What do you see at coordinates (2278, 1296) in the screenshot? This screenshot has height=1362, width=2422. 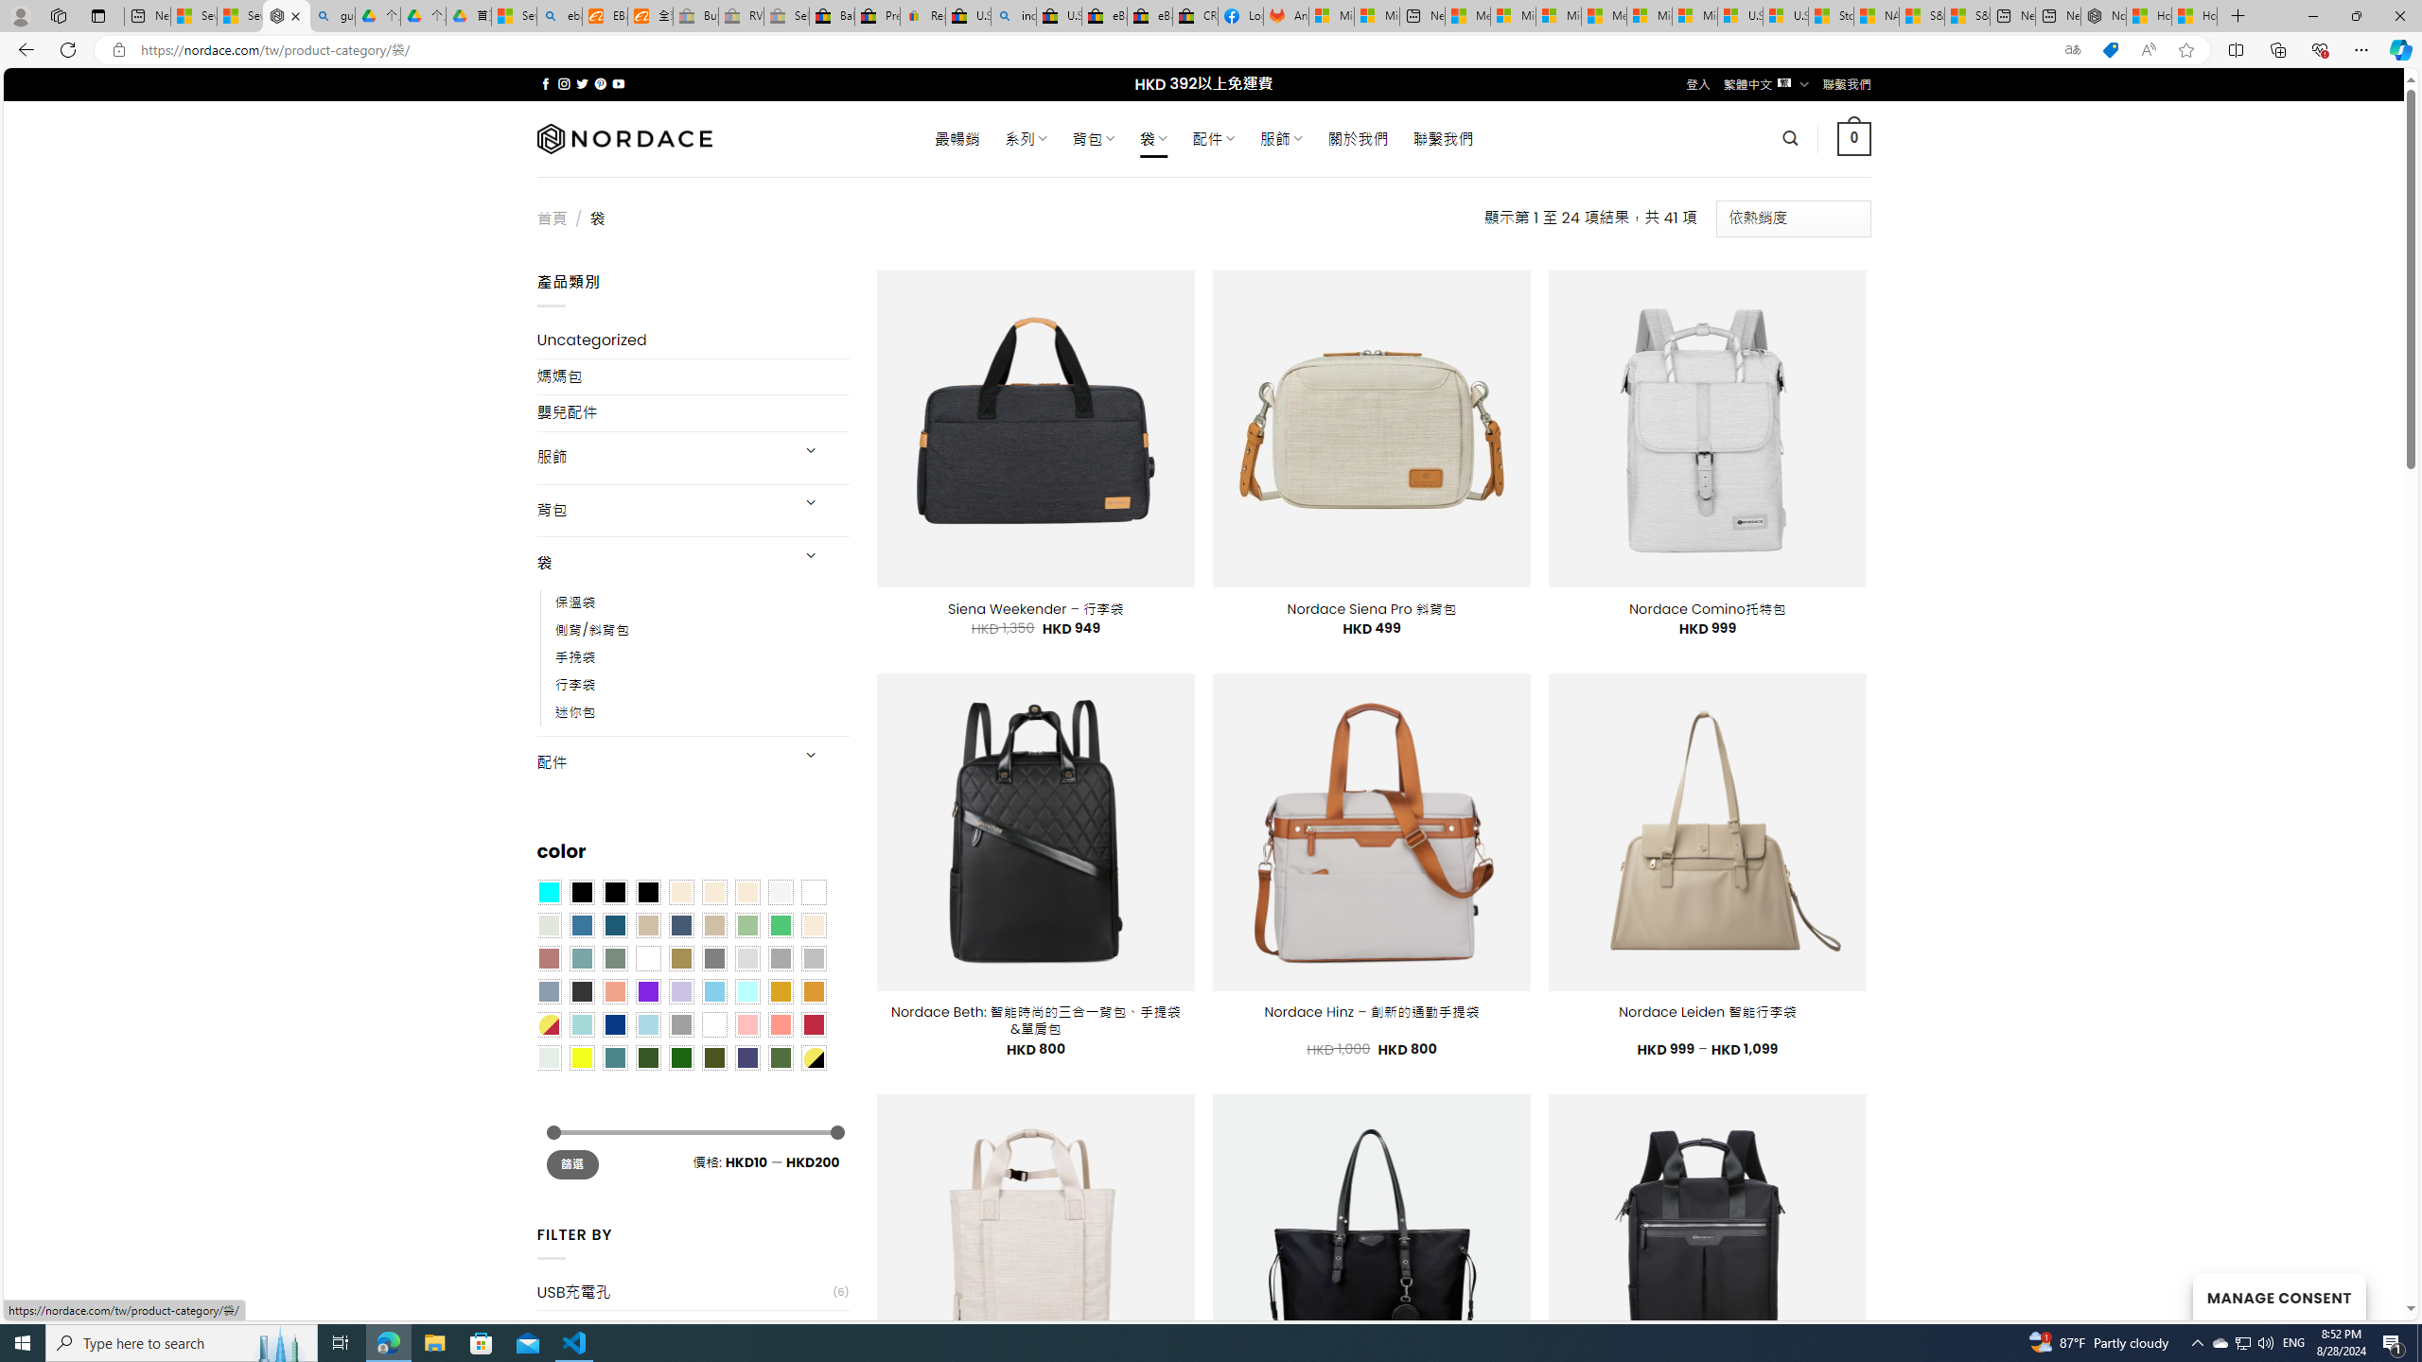 I see `MANAGE CONSENT` at bounding box center [2278, 1296].